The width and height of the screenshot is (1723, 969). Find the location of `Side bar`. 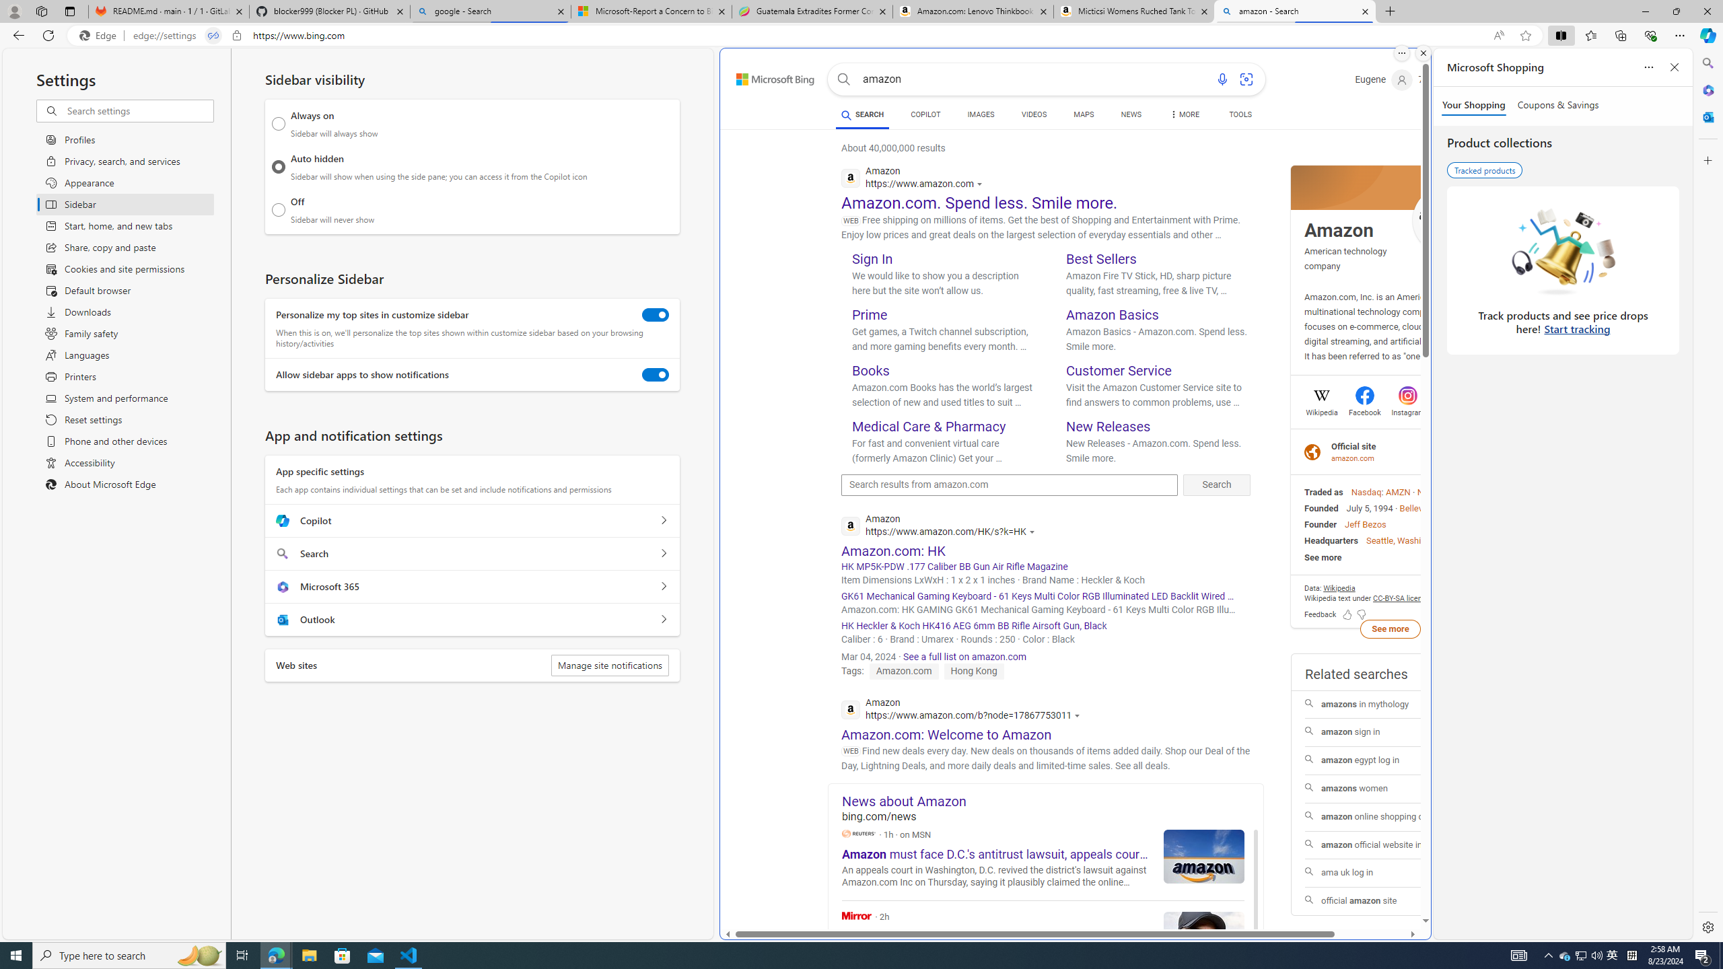

Side bar is located at coordinates (1708, 495).